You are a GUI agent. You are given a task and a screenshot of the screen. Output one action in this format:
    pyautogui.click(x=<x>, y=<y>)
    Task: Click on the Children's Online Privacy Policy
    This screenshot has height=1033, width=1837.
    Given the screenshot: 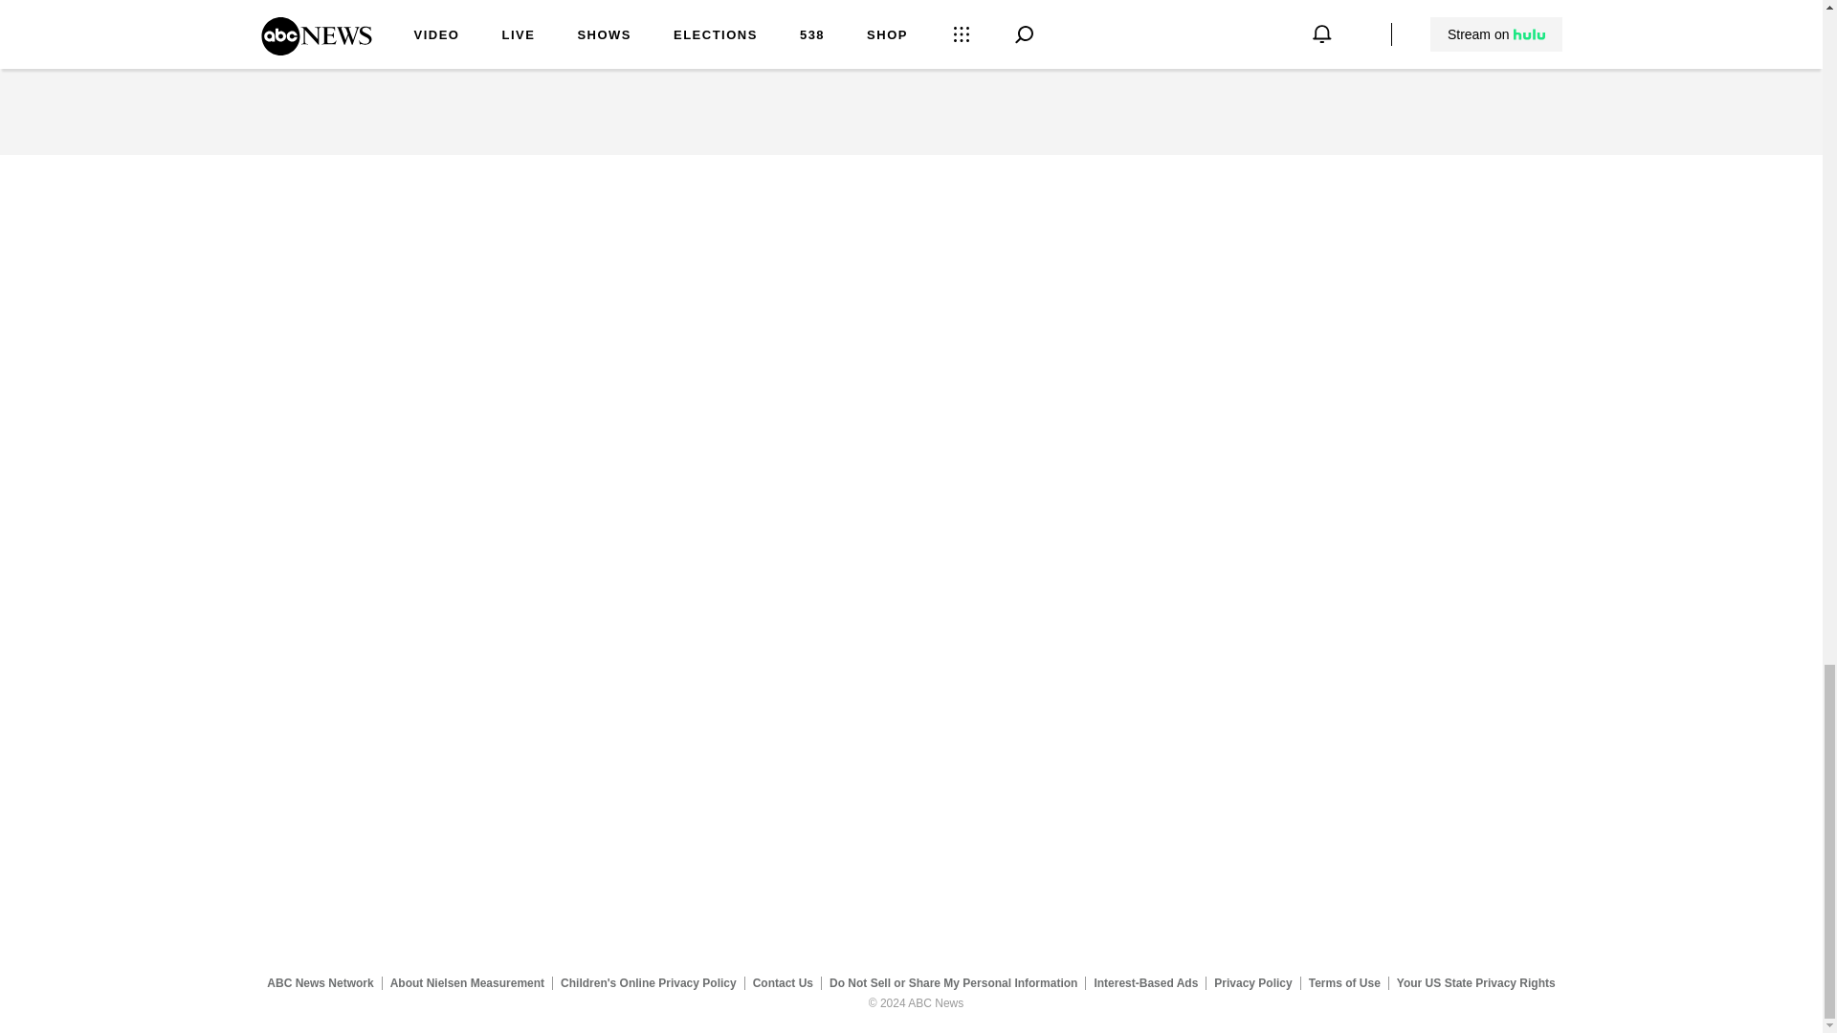 What is the action you would take?
    pyautogui.click(x=649, y=982)
    